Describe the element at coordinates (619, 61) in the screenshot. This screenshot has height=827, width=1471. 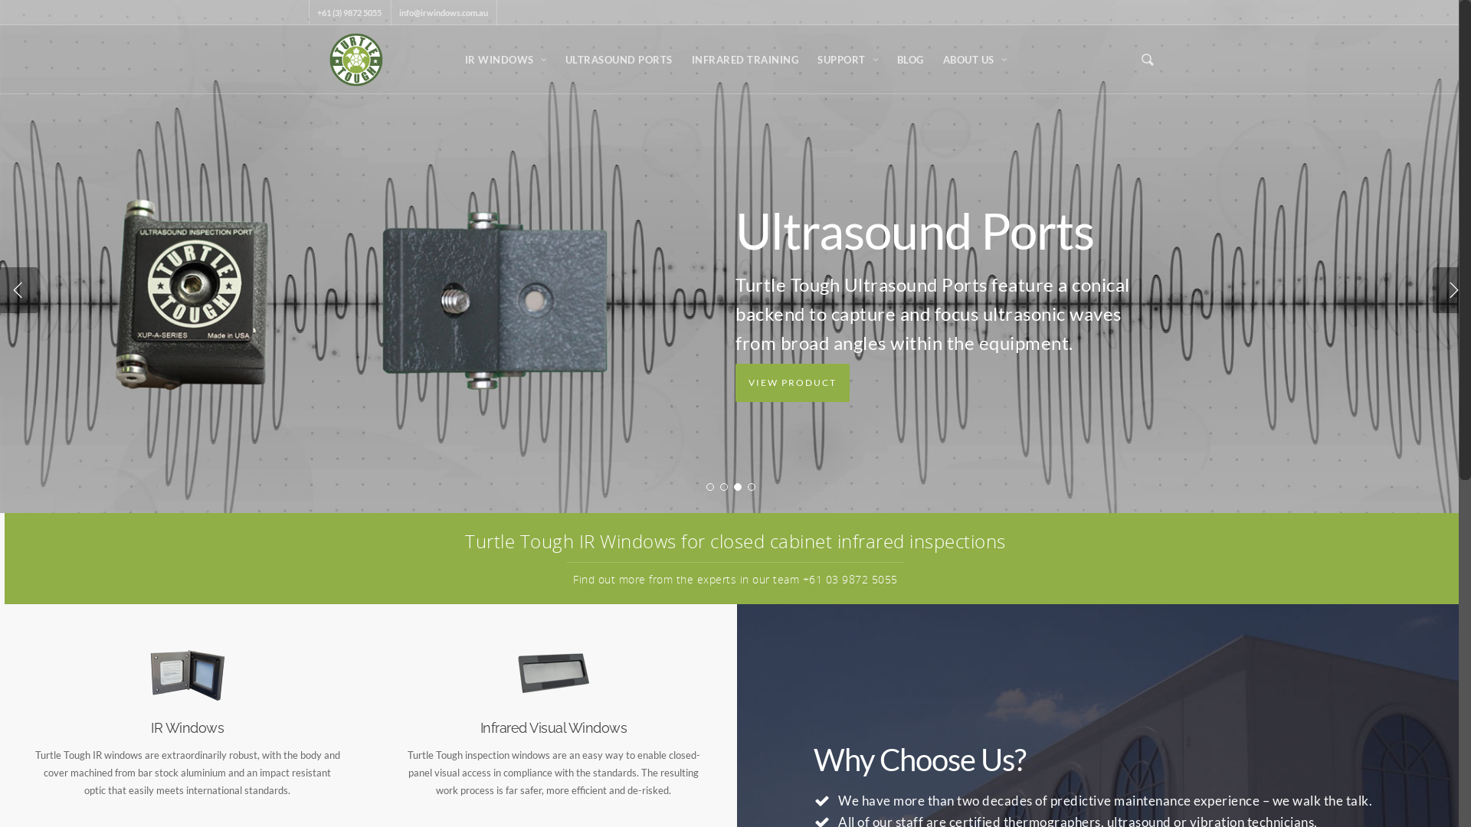
I see `ULTRASOUND PORTS` at that location.